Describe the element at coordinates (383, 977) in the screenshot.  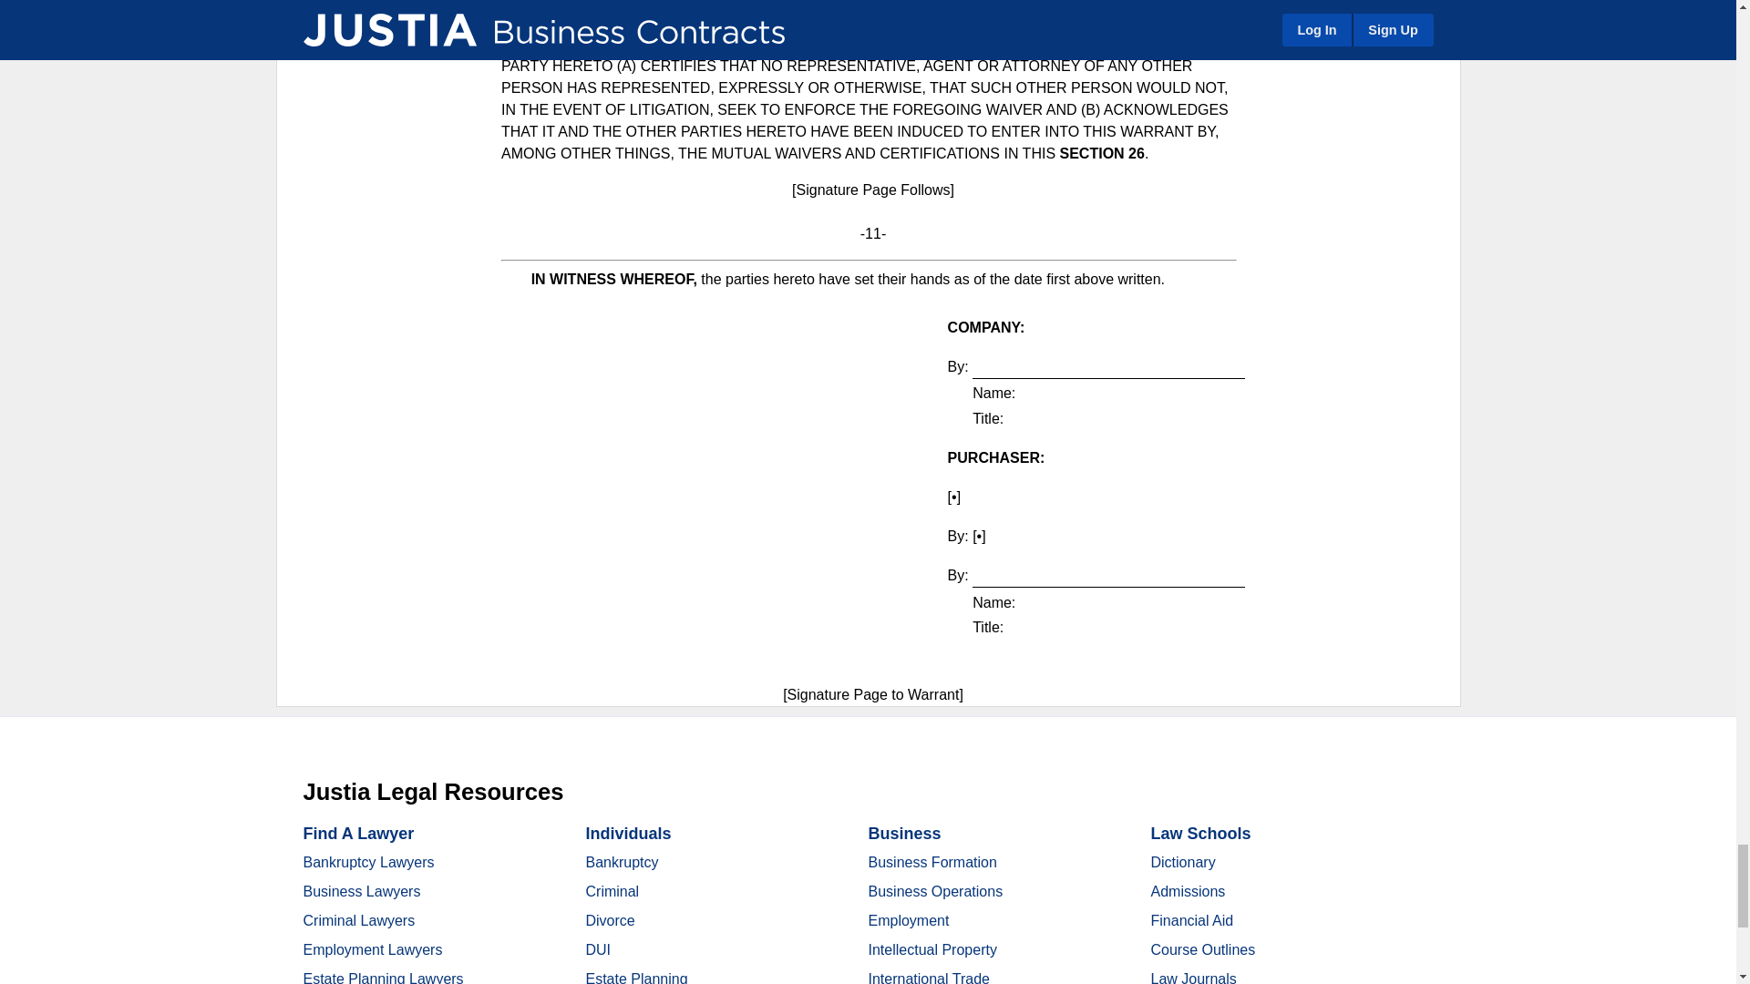
I see `Estate Planning Lawyers` at that location.